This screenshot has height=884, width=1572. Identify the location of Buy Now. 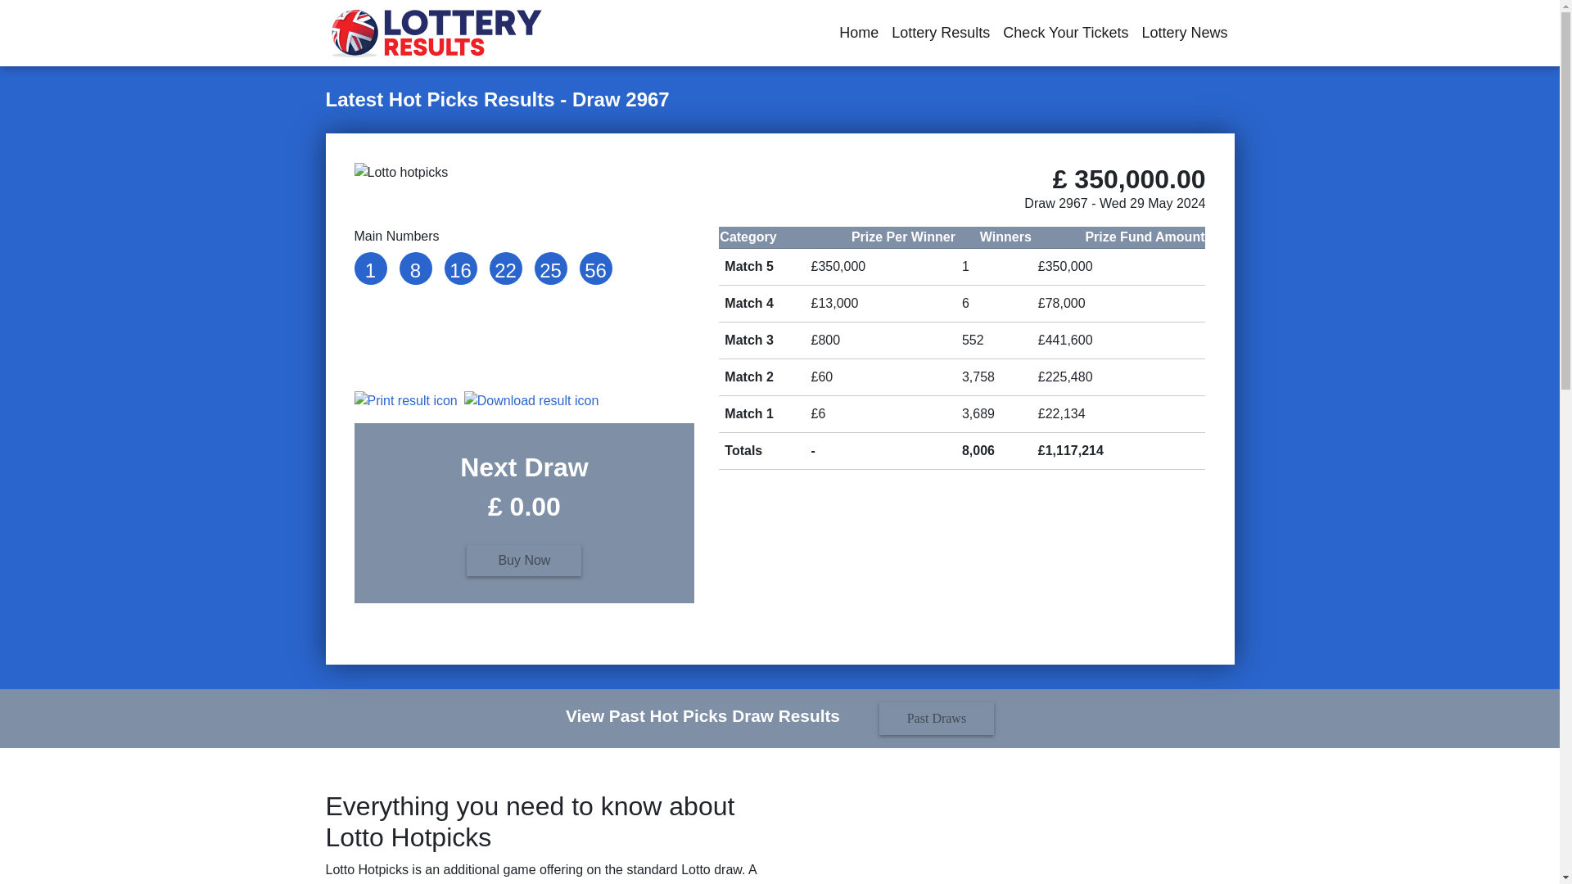
(524, 558).